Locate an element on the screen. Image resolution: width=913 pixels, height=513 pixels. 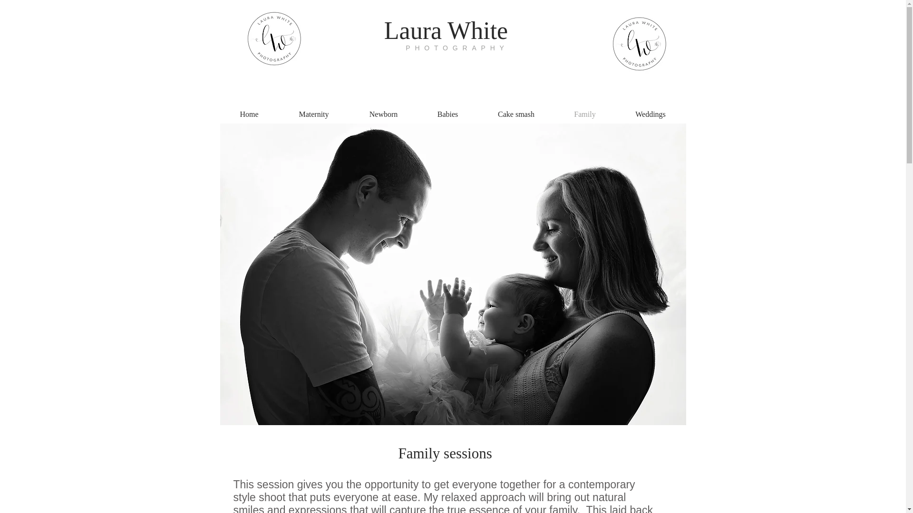
Newborn is located at coordinates (383, 114).